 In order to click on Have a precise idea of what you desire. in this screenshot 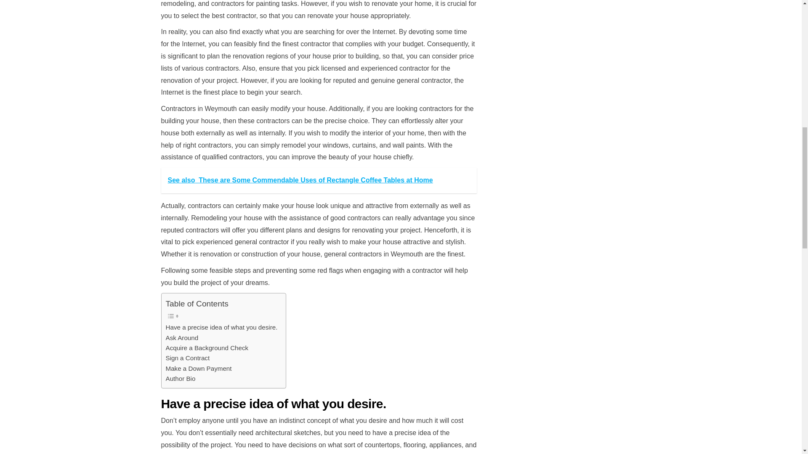, I will do `click(221, 327)`.